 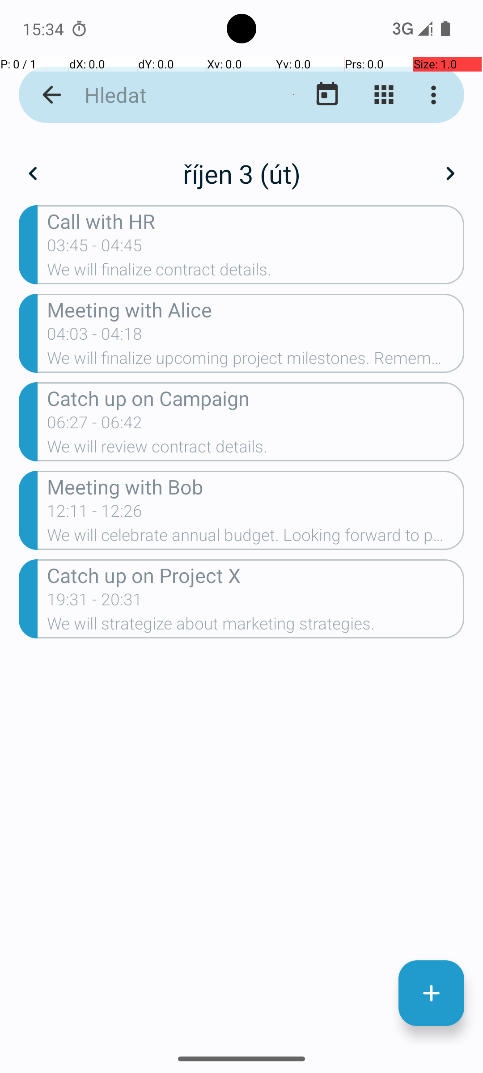 What do you see at coordinates (256, 360) in the screenshot?
I see `We will finalize upcoming project milestones. Remember to confirm attendance.` at bounding box center [256, 360].